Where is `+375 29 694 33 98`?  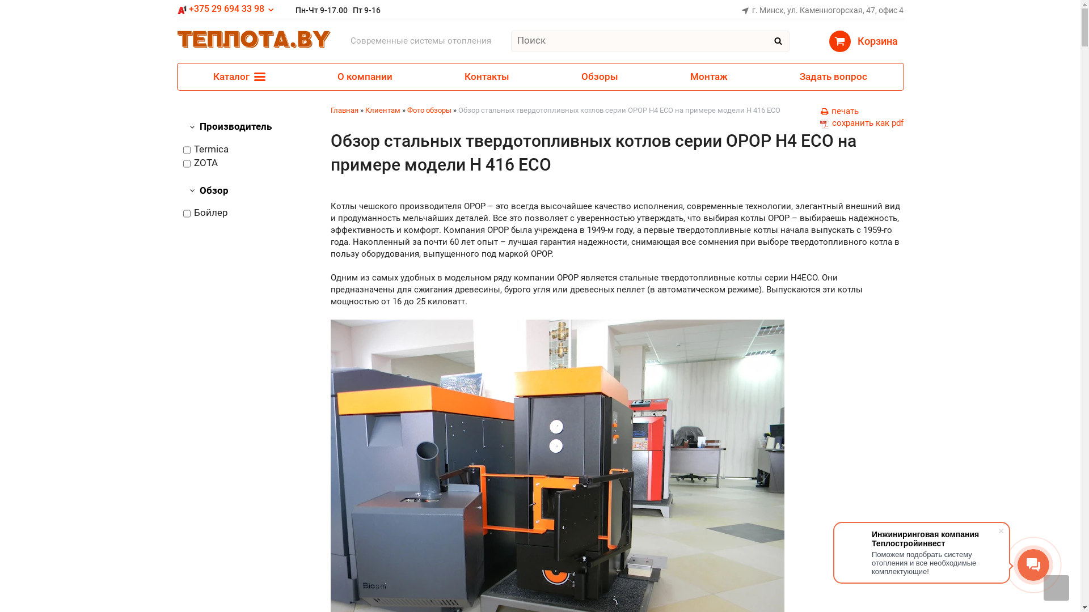
+375 29 694 33 98 is located at coordinates (226, 9).